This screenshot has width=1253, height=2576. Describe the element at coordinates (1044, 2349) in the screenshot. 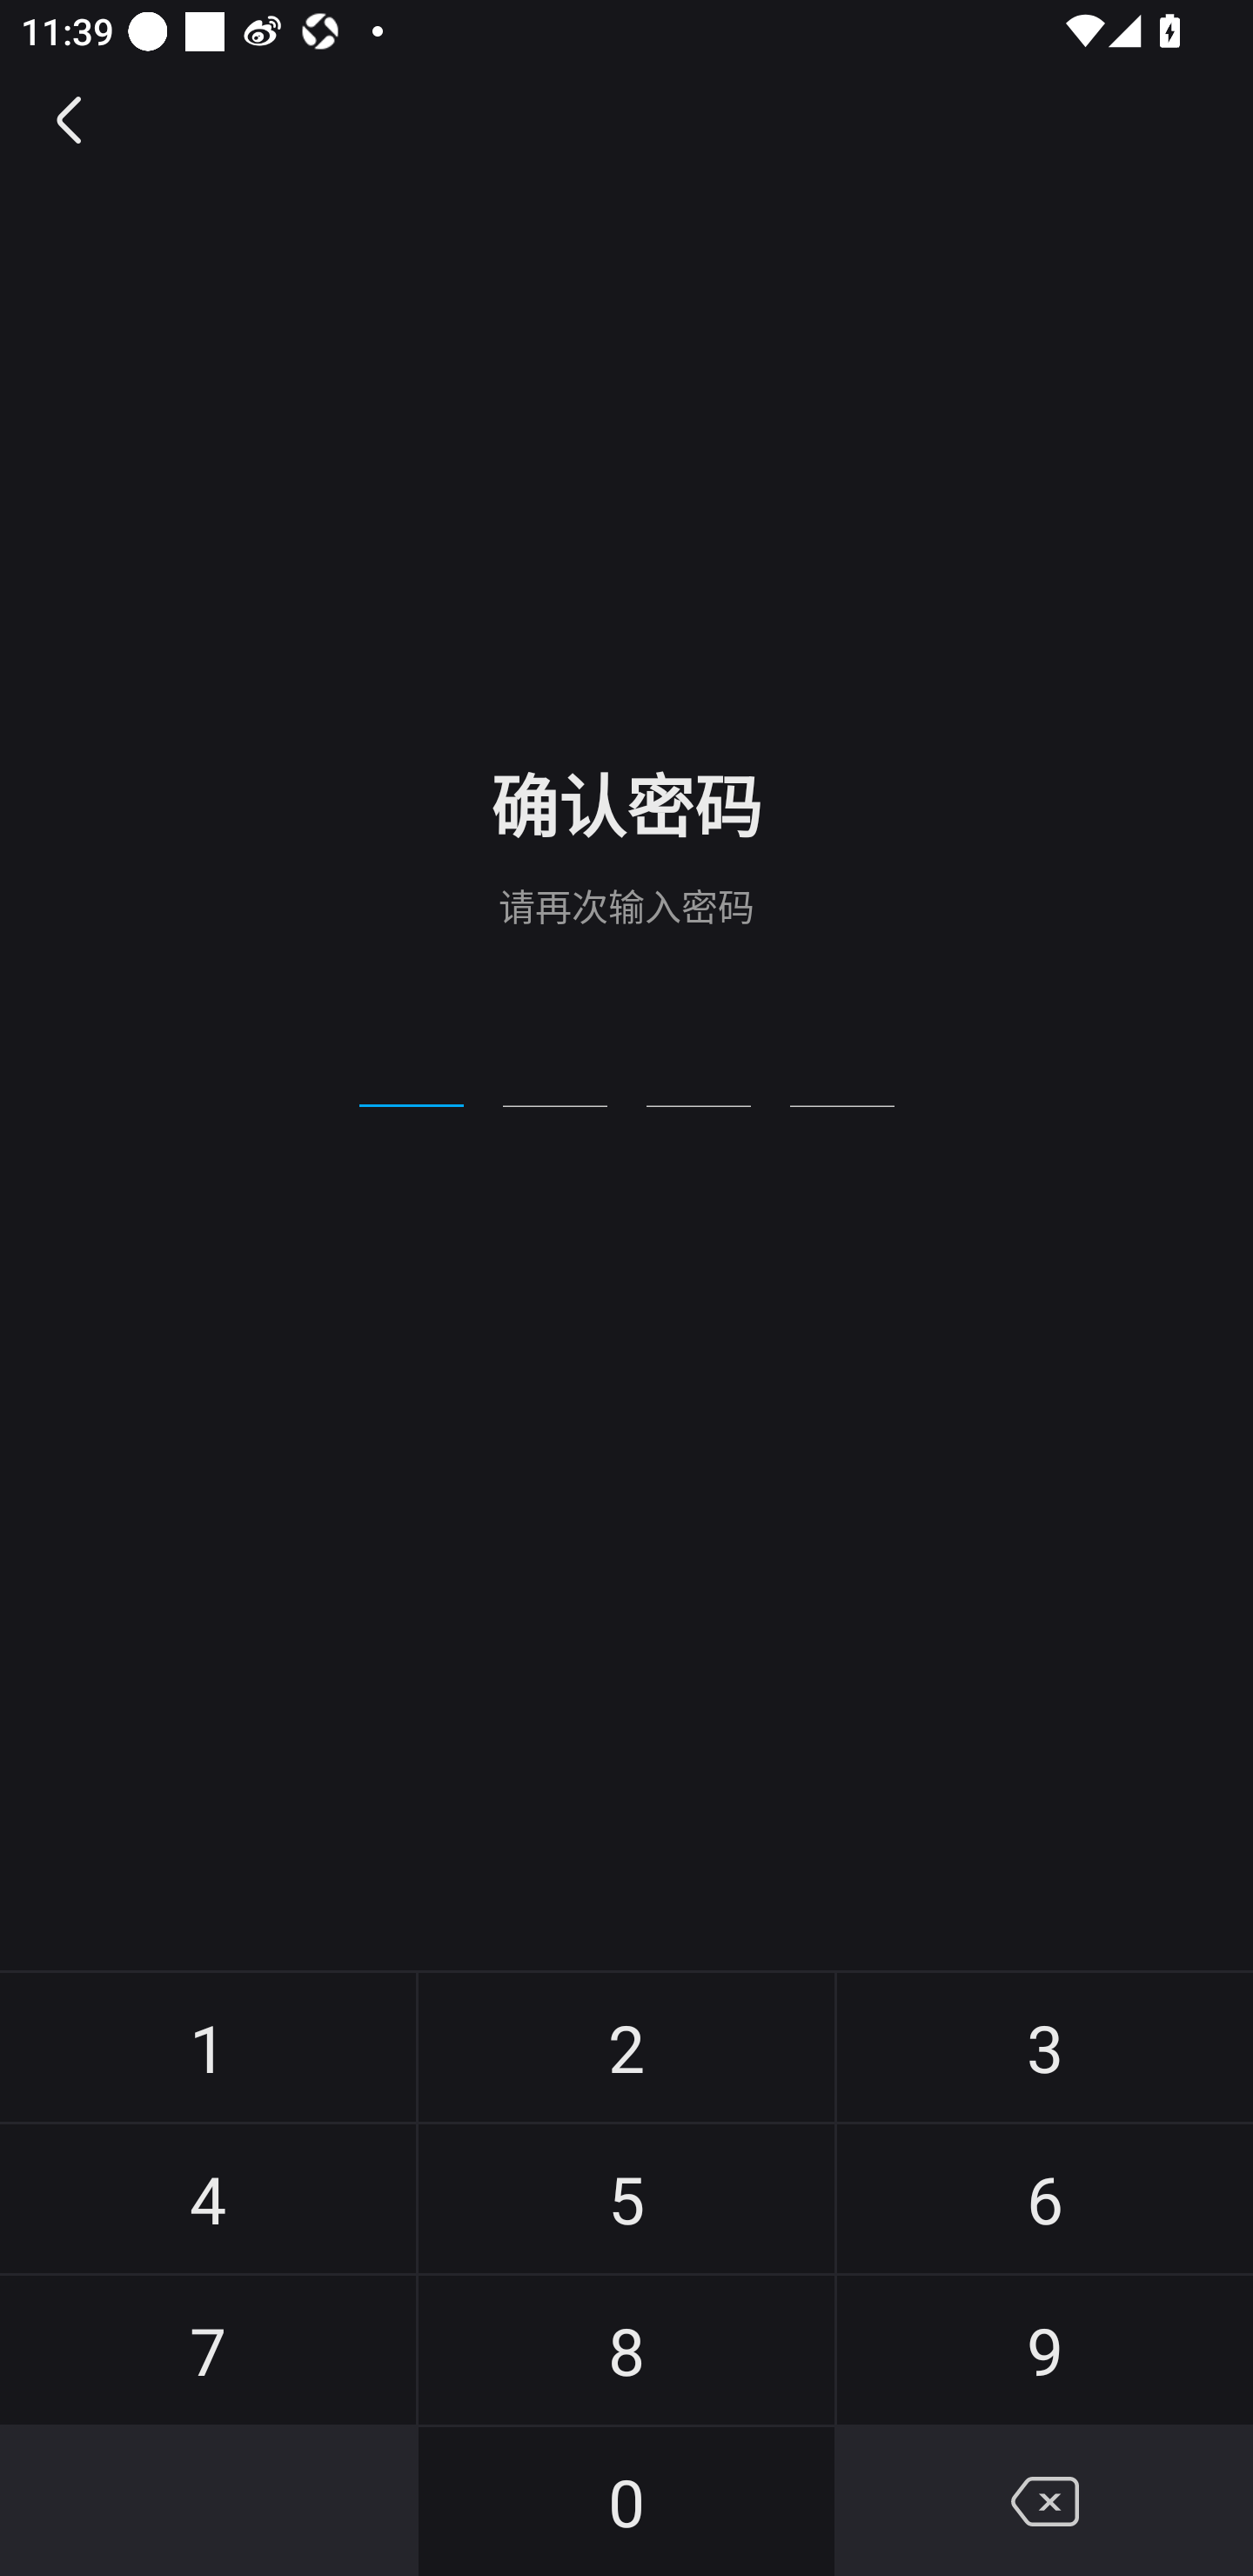

I see `9` at that location.